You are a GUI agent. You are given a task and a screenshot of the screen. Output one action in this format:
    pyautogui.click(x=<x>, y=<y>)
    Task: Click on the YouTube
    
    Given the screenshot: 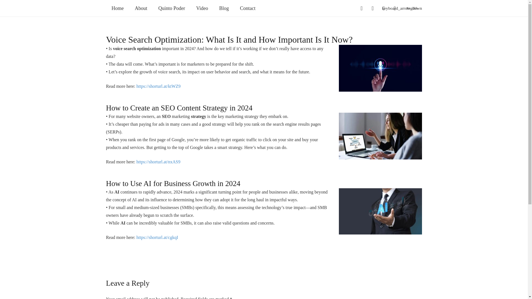 What is the action you would take?
    pyautogui.click(x=395, y=8)
    